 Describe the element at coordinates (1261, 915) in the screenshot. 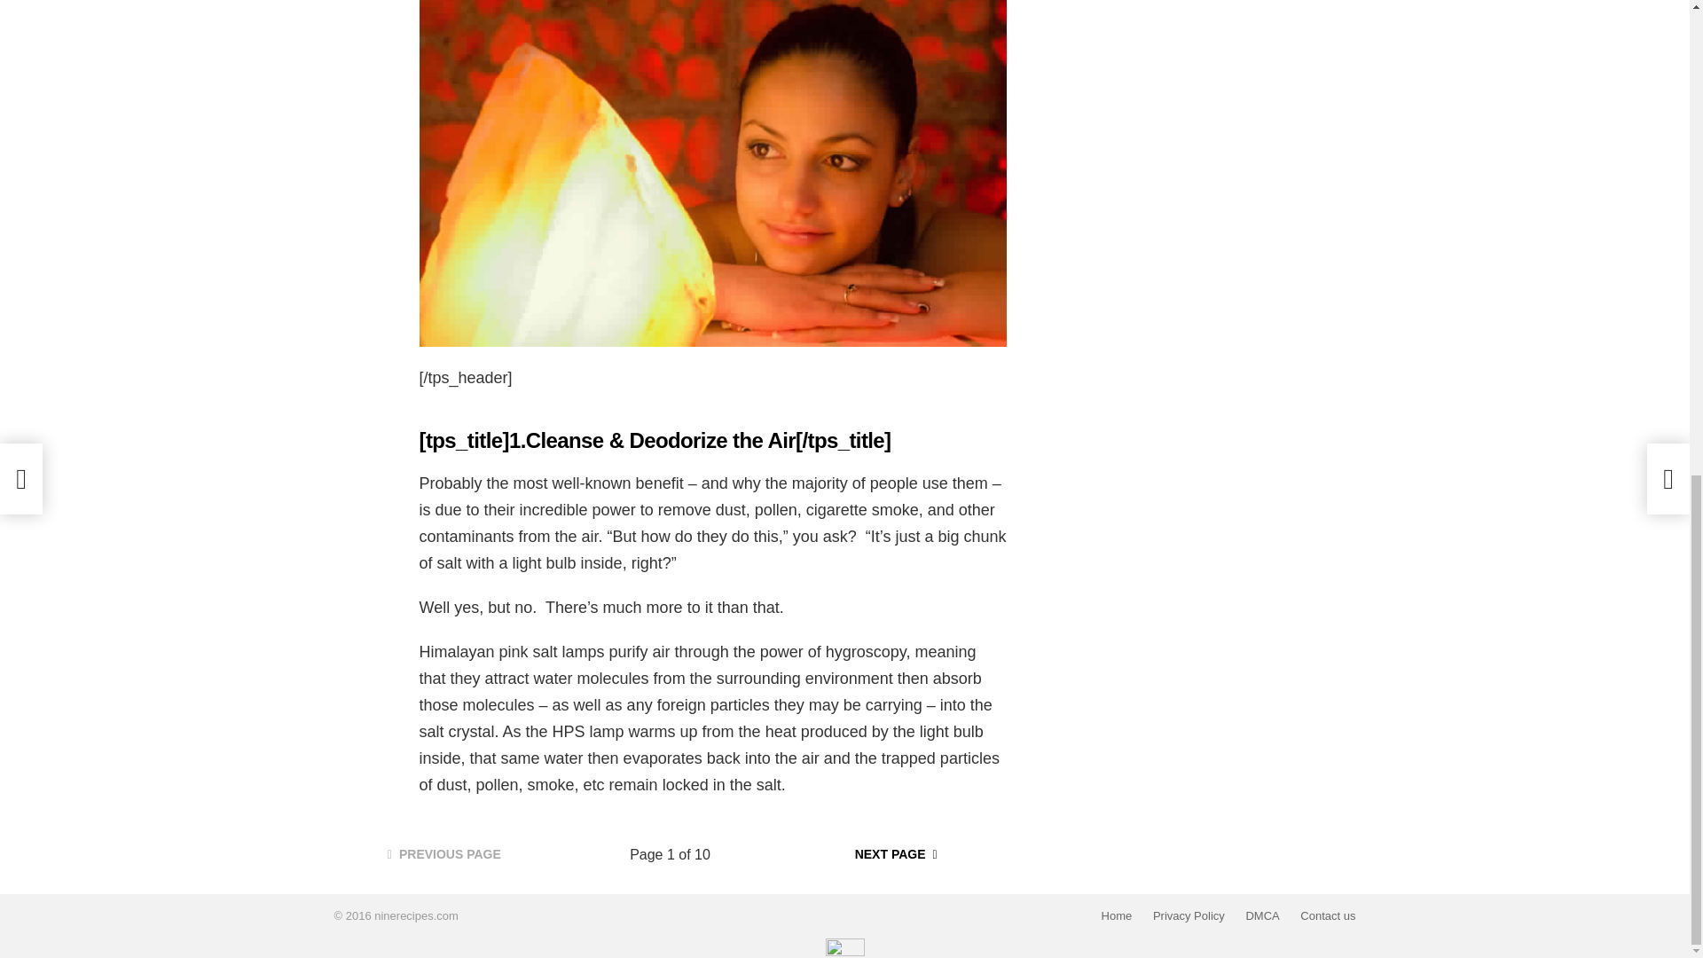

I see `DMCA` at that location.